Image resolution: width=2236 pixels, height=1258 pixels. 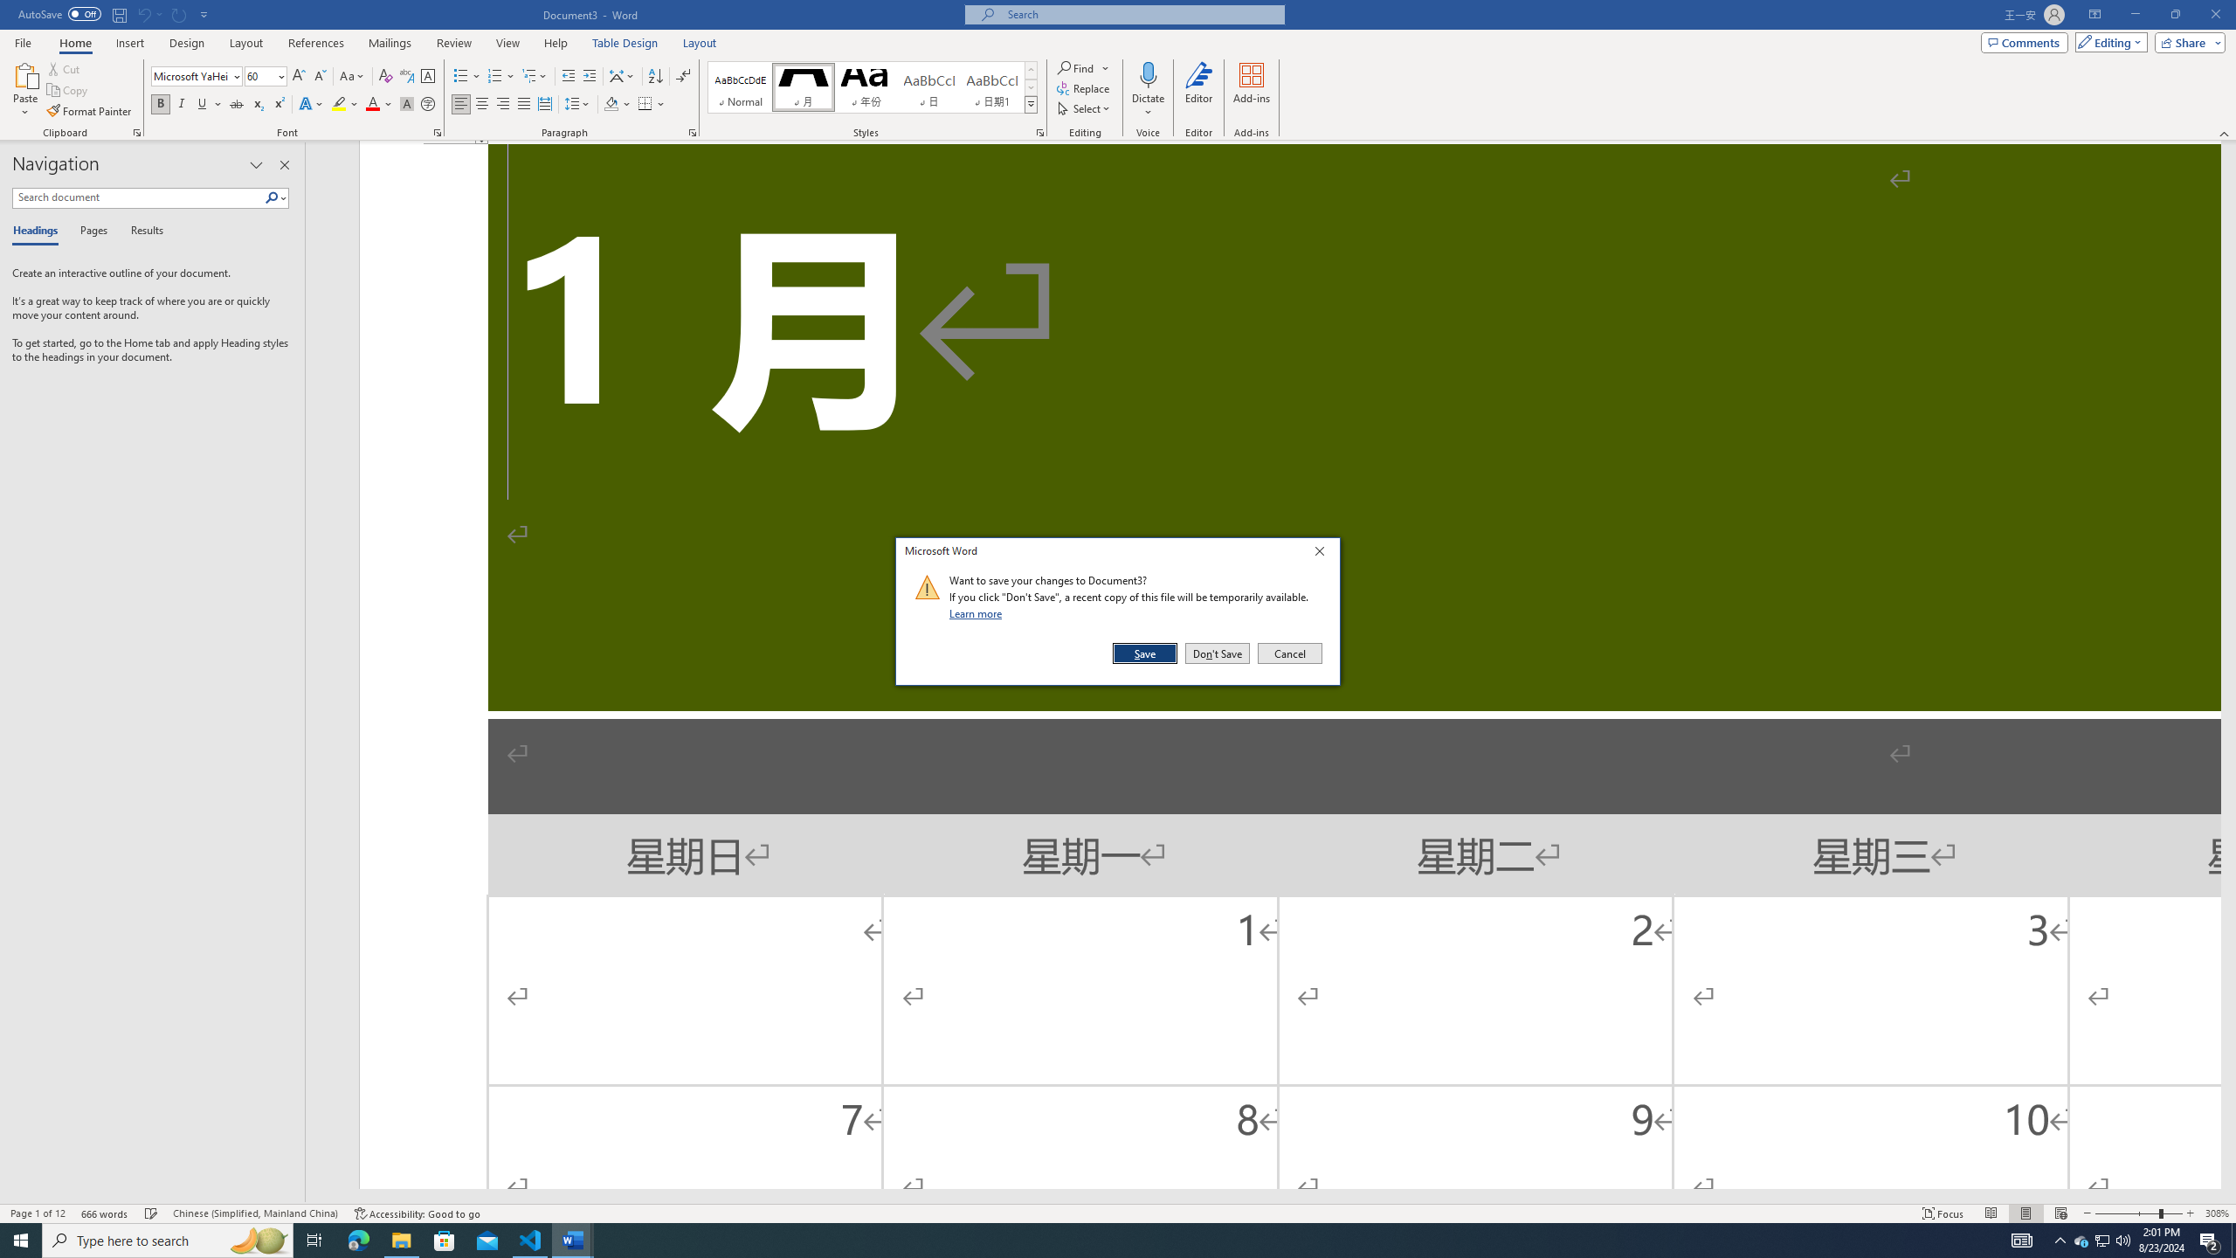 What do you see at coordinates (589, 77) in the screenshot?
I see `Increase Indent` at bounding box center [589, 77].